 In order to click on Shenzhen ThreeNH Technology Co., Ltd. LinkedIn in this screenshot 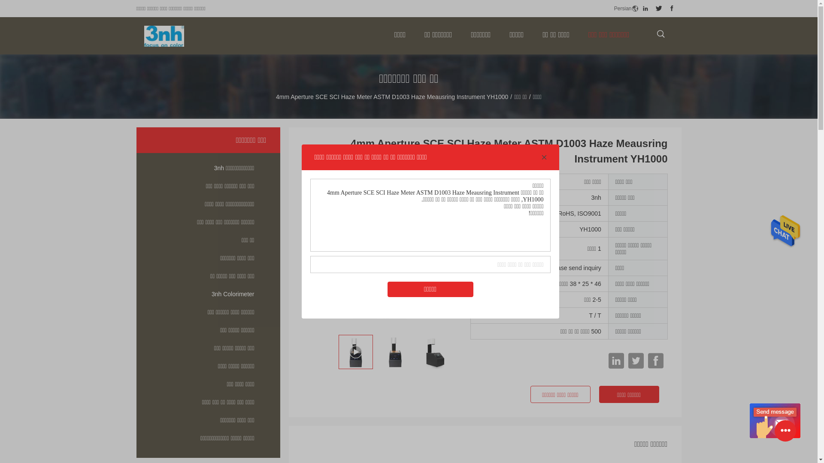, I will do `click(616, 361)`.